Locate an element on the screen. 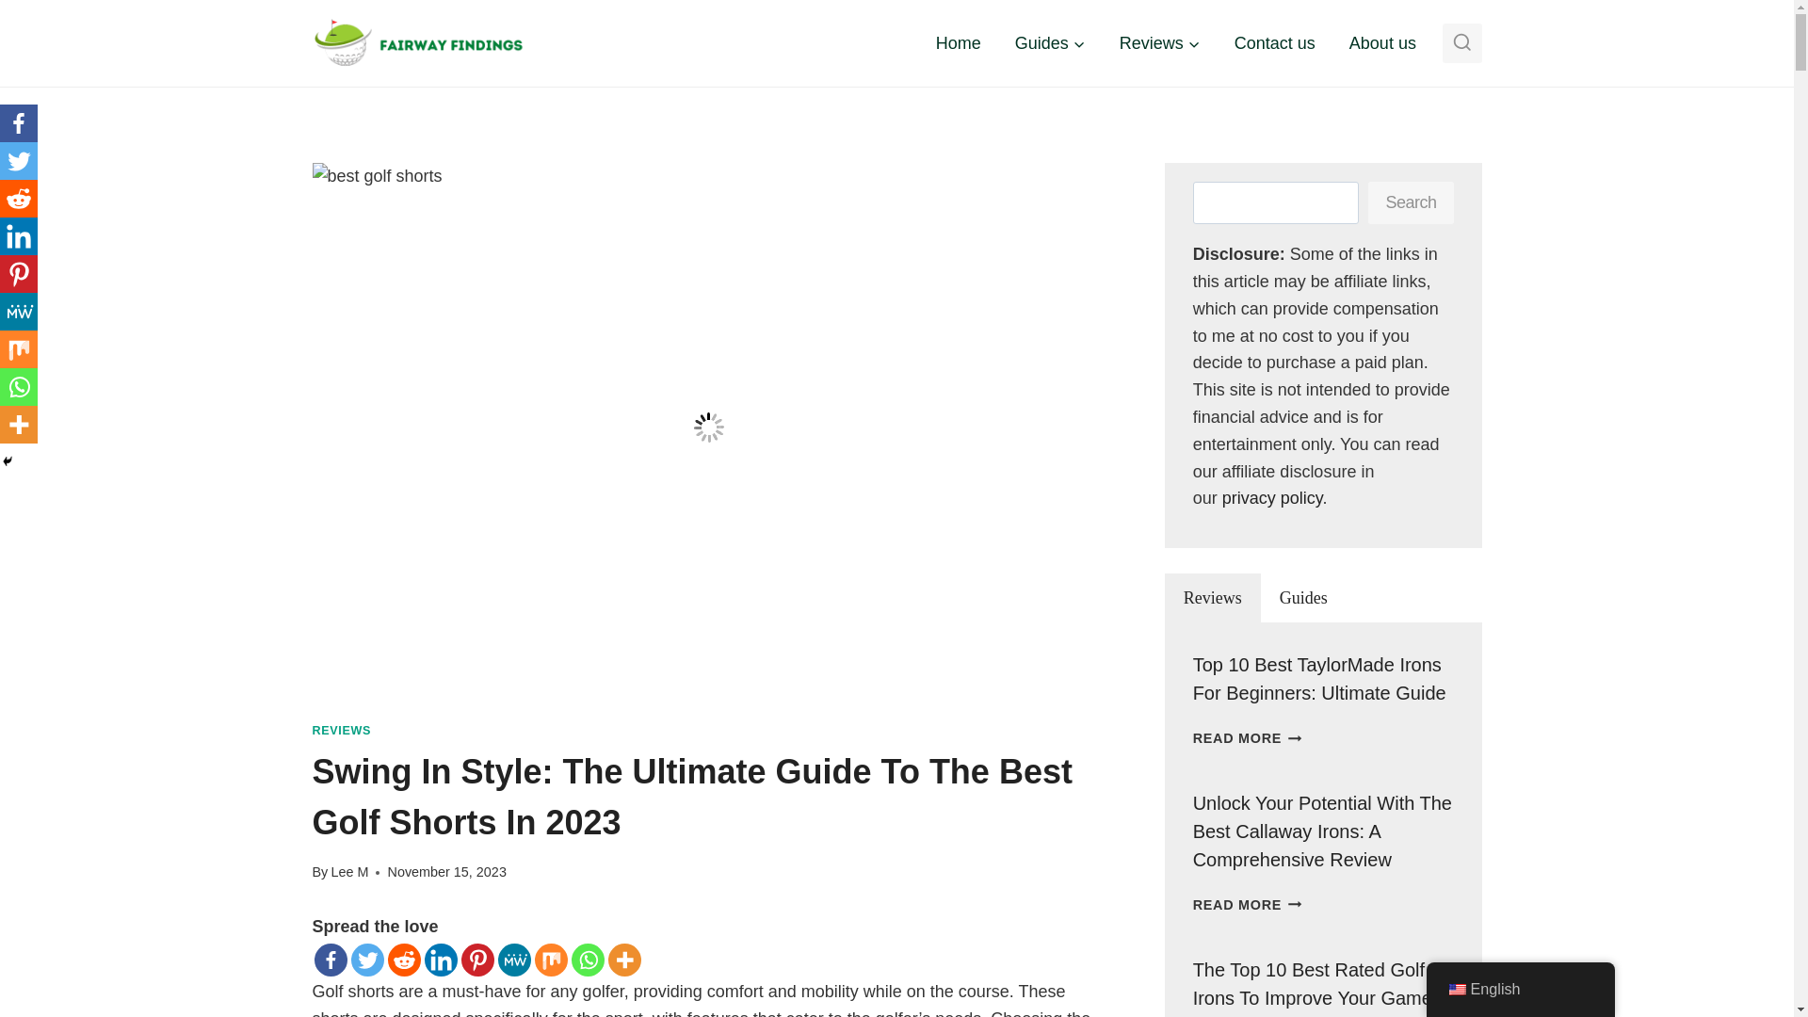 The height and width of the screenshot is (1017, 1808). Linkedin is located at coordinates (440, 960).